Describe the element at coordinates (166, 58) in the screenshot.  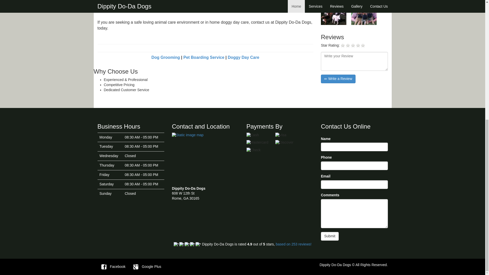
I see `Dog Grooming` at that location.